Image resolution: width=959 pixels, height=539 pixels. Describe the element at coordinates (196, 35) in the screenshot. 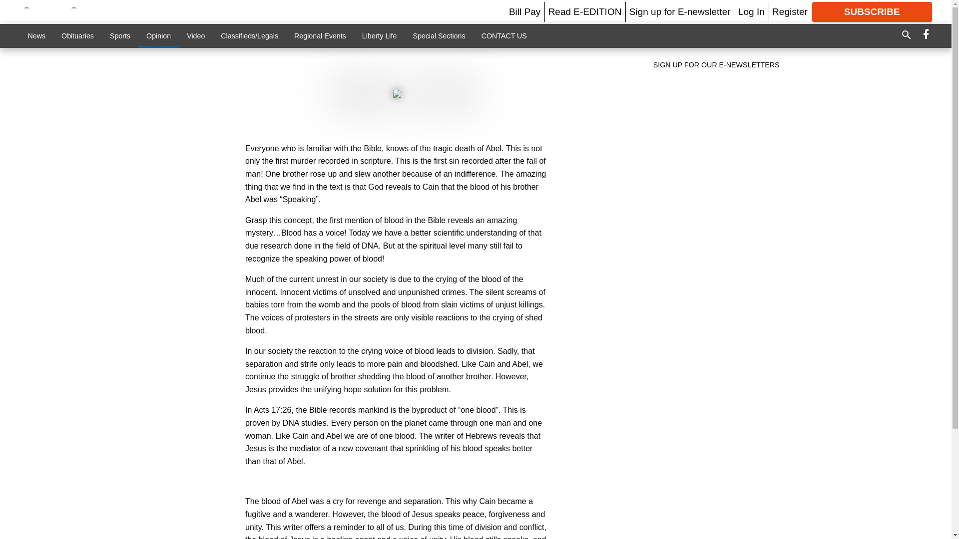

I see `Video` at that location.